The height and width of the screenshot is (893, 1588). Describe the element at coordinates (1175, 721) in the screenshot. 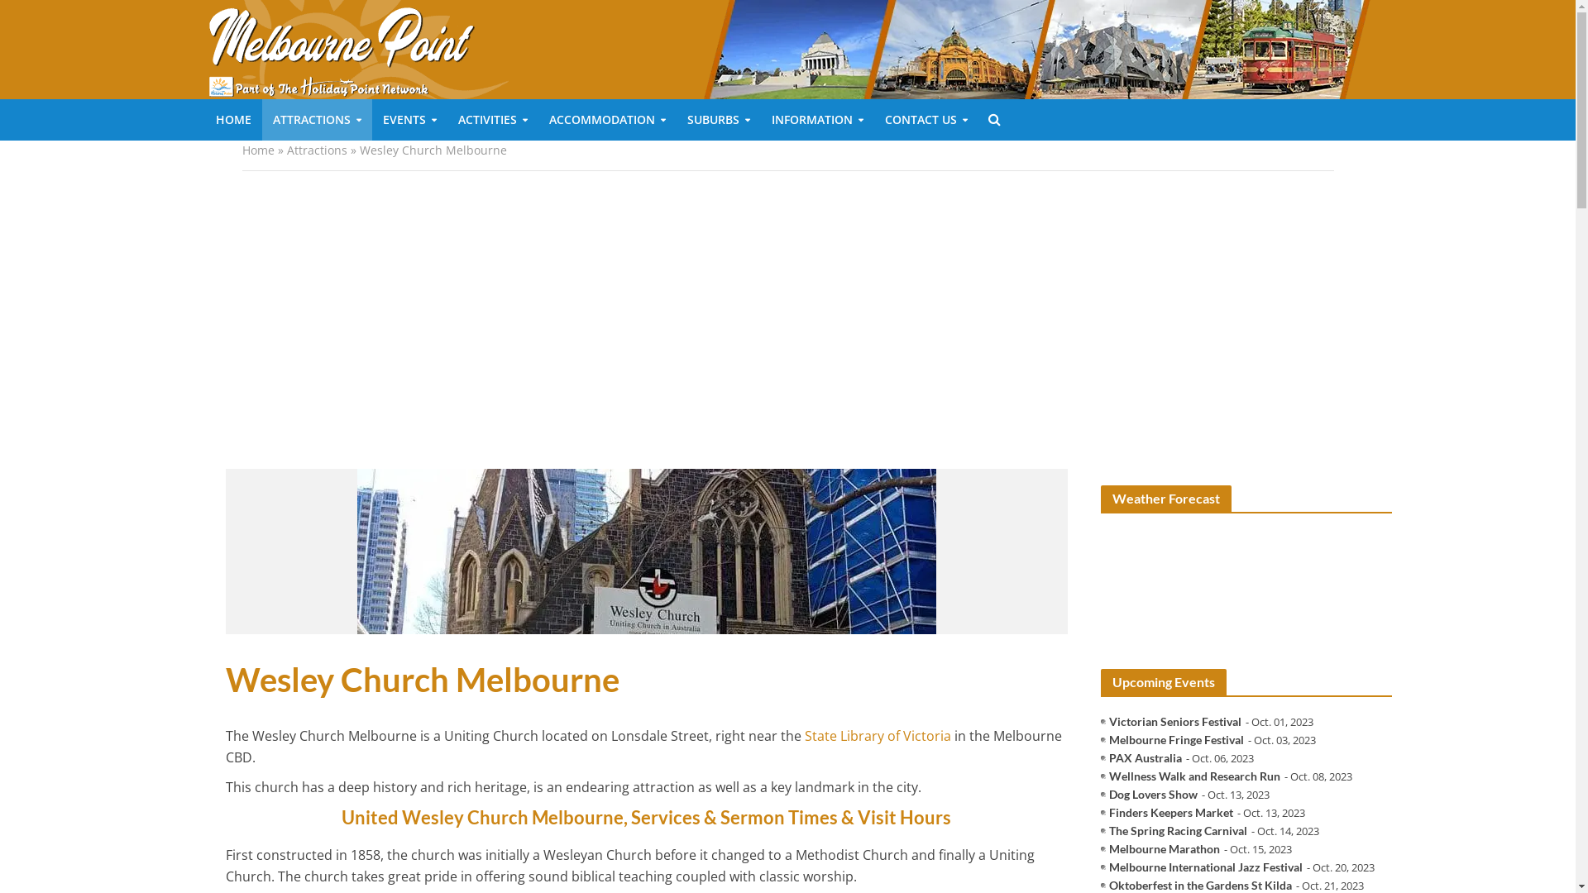

I see `Victorian Seniors Festival` at that location.